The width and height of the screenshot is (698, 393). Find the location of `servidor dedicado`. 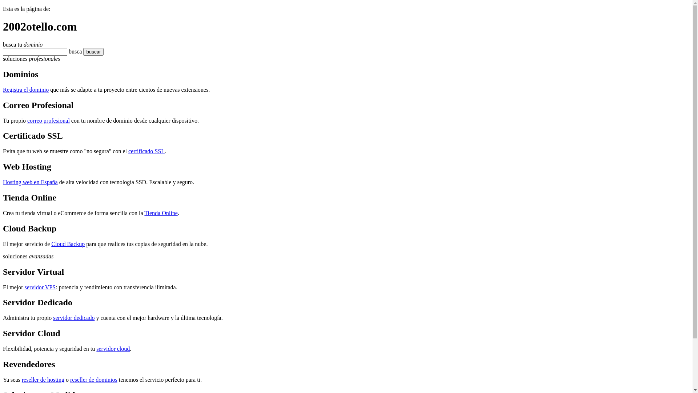

servidor dedicado is located at coordinates (74, 318).